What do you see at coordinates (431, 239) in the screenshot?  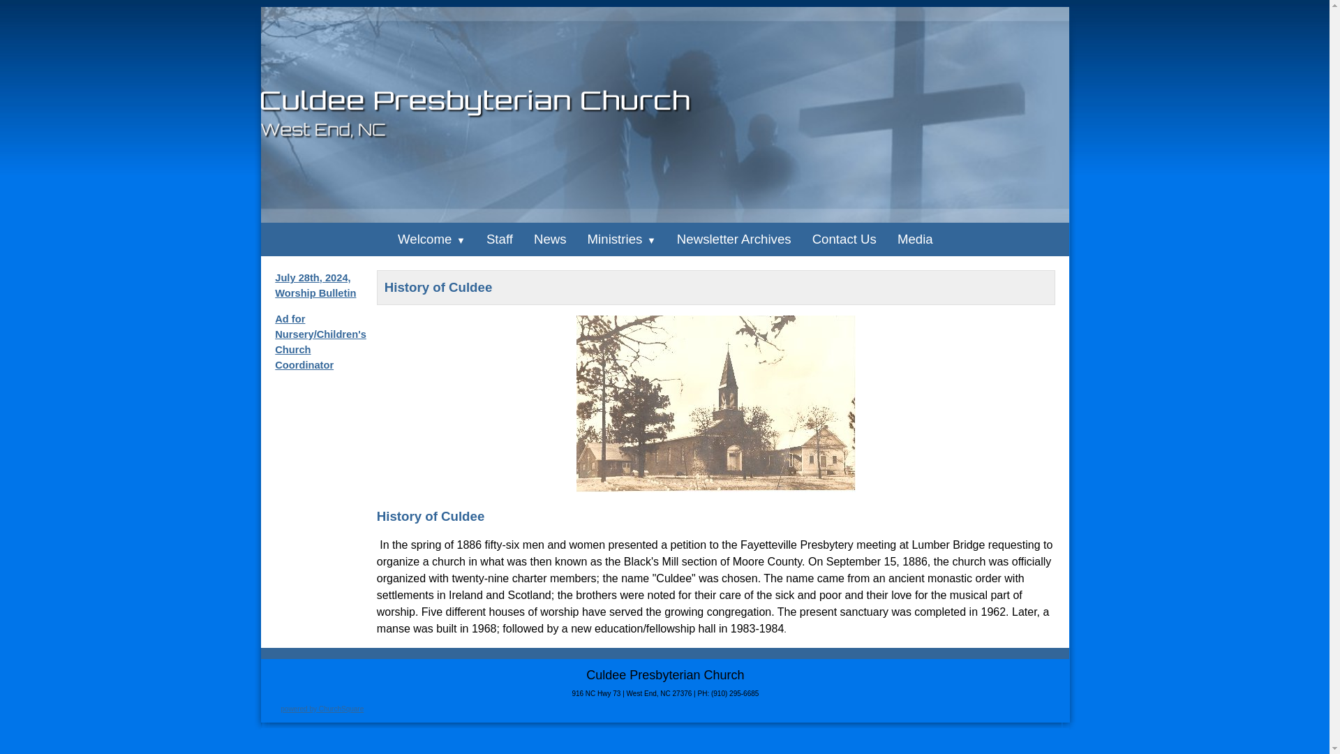 I see `Welcome` at bounding box center [431, 239].